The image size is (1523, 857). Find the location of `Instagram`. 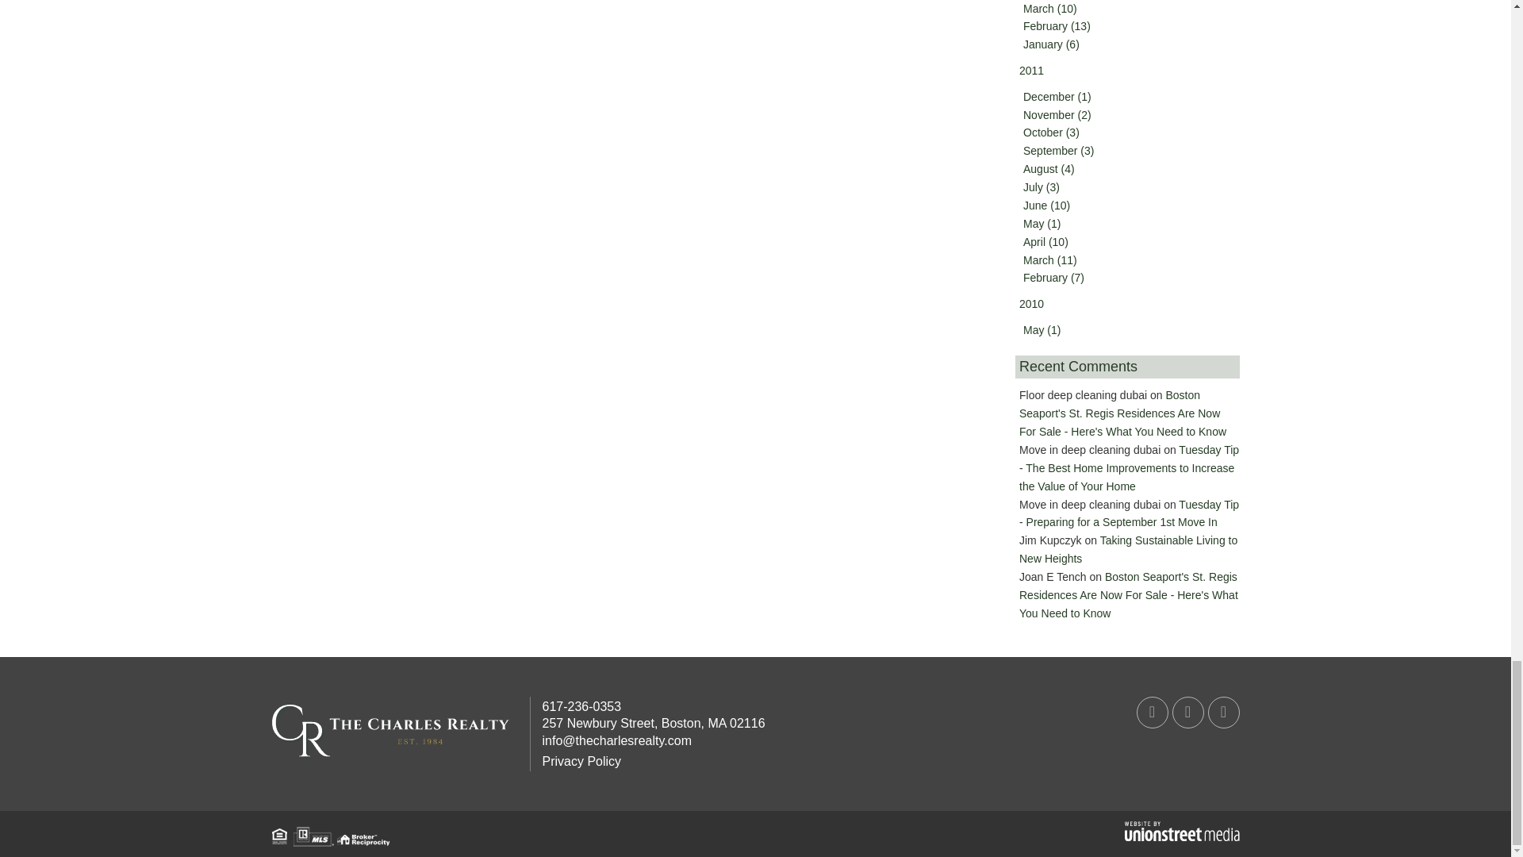

Instagram is located at coordinates (1223, 713).